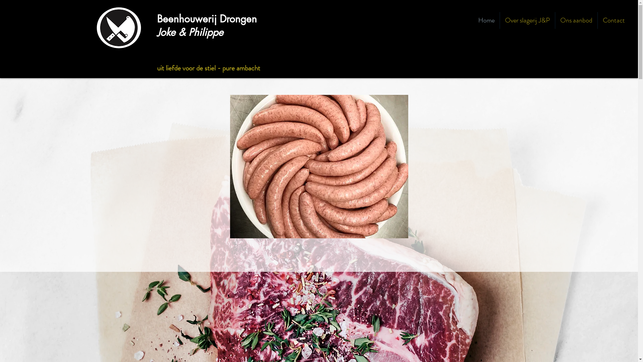 This screenshot has height=362, width=643. What do you see at coordinates (527, 20) in the screenshot?
I see `Over slagerij J&P` at bounding box center [527, 20].